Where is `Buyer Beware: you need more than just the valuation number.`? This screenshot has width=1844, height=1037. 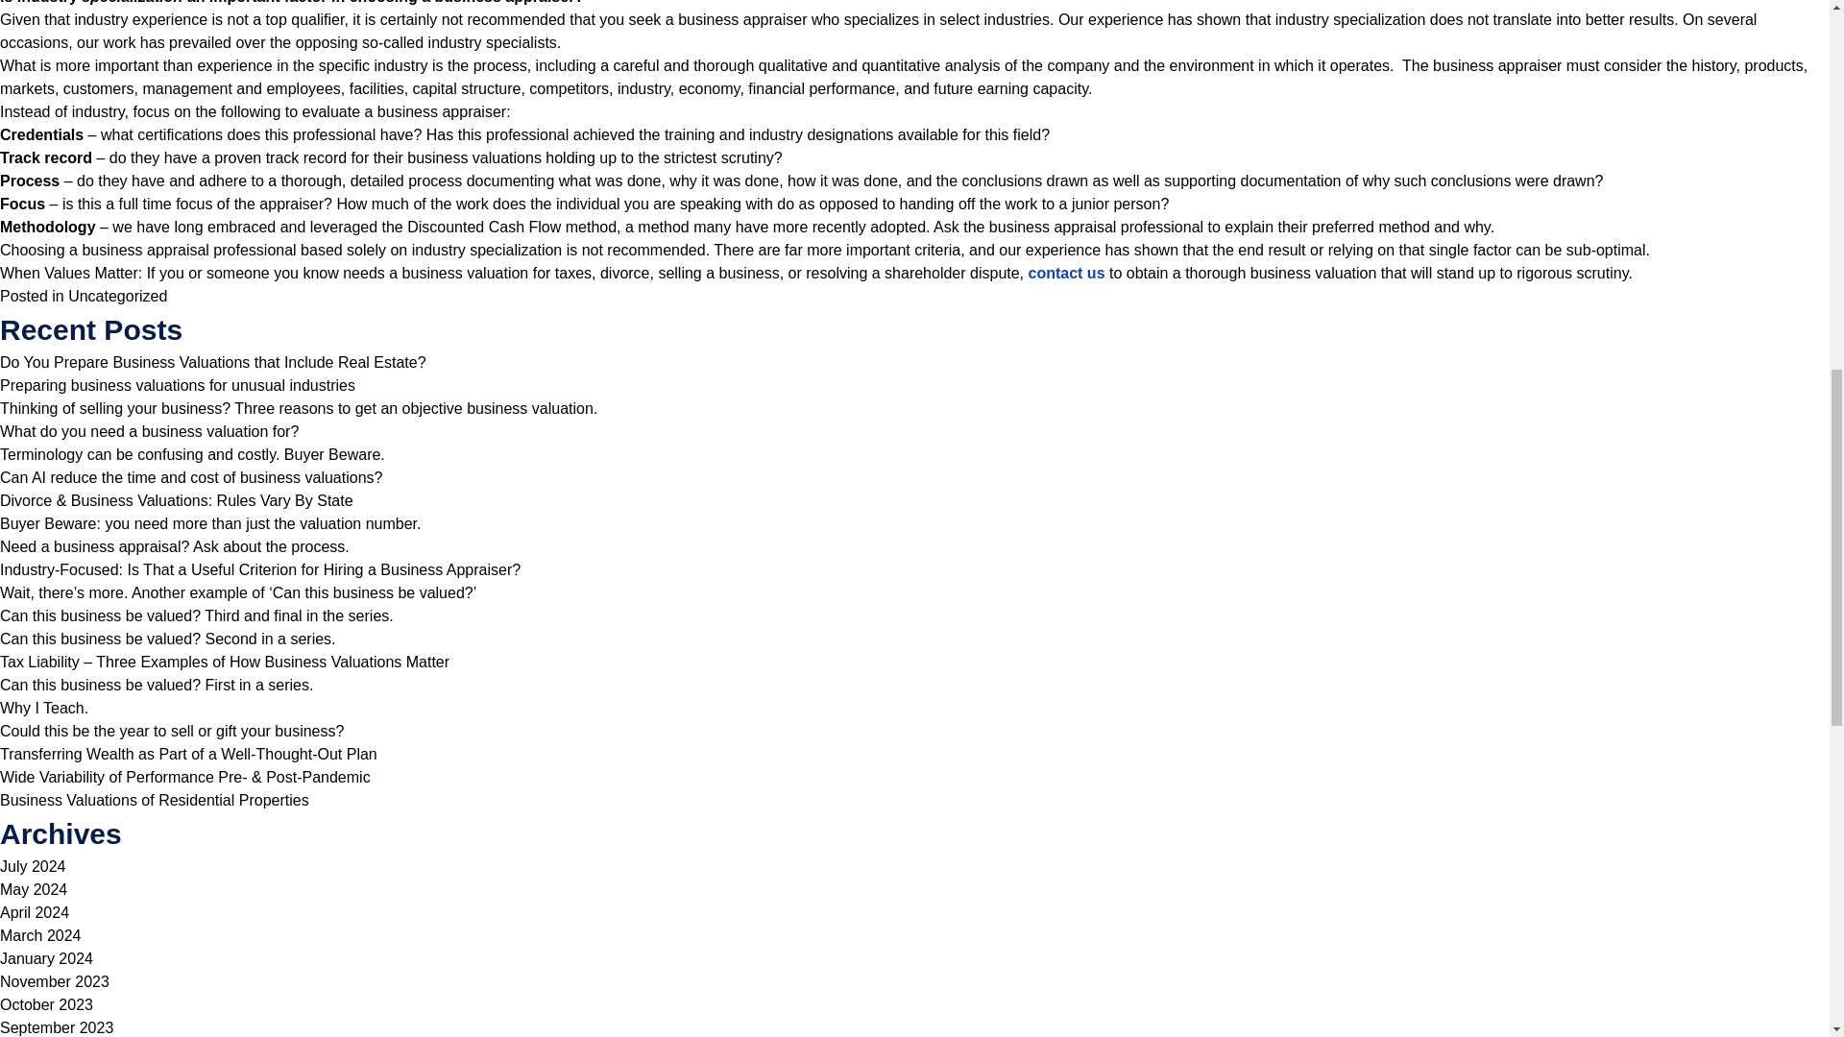
Buyer Beware: you need more than just the valuation number. is located at coordinates (209, 523).